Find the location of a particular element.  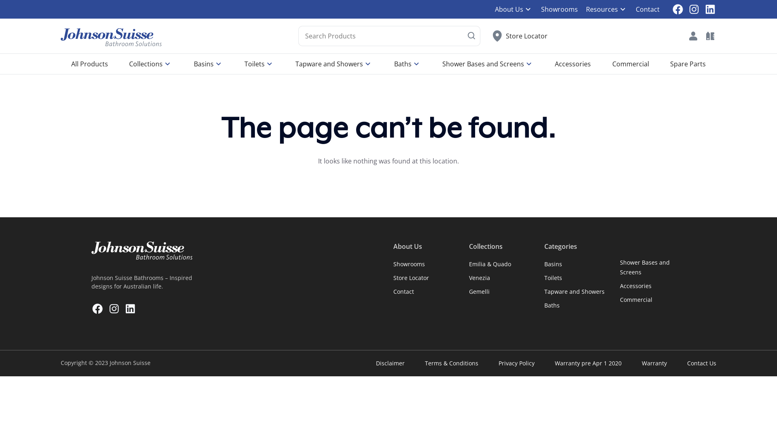

Store Locator is located at coordinates (520, 36).